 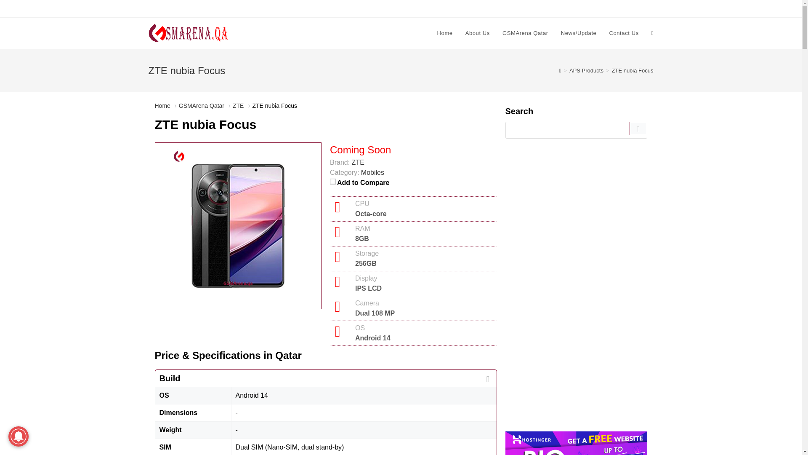 What do you see at coordinates (633, 70) in the screenshot?
I see `ZTE nubia Focus` at bounding box center [633, 70].